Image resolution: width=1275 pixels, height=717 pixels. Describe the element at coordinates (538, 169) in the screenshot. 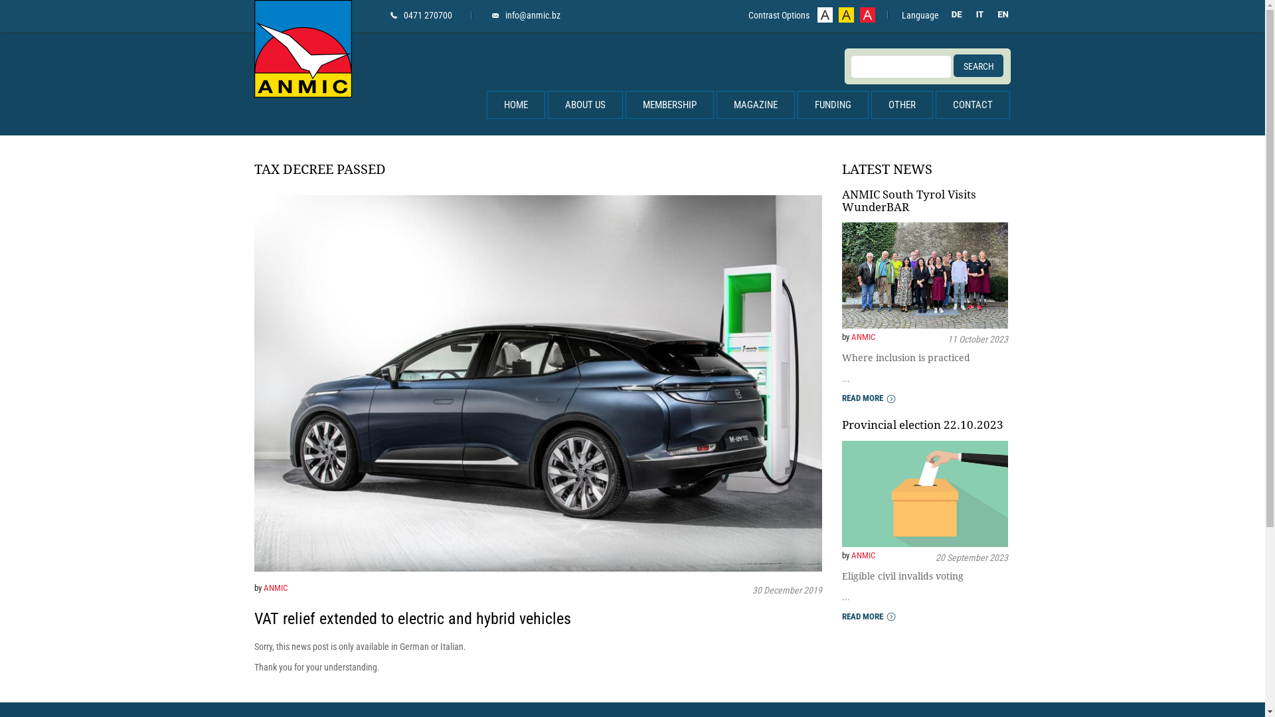

I see `TAX DECREE PASSED` at that location.